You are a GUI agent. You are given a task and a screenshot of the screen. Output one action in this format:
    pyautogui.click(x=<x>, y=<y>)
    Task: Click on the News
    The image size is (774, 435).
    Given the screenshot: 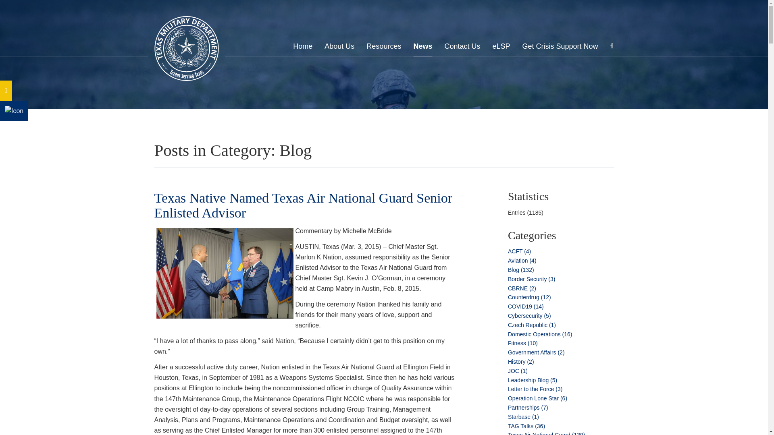 What is the action you would take?
    pyautogui.click(x=422, y=48)
    